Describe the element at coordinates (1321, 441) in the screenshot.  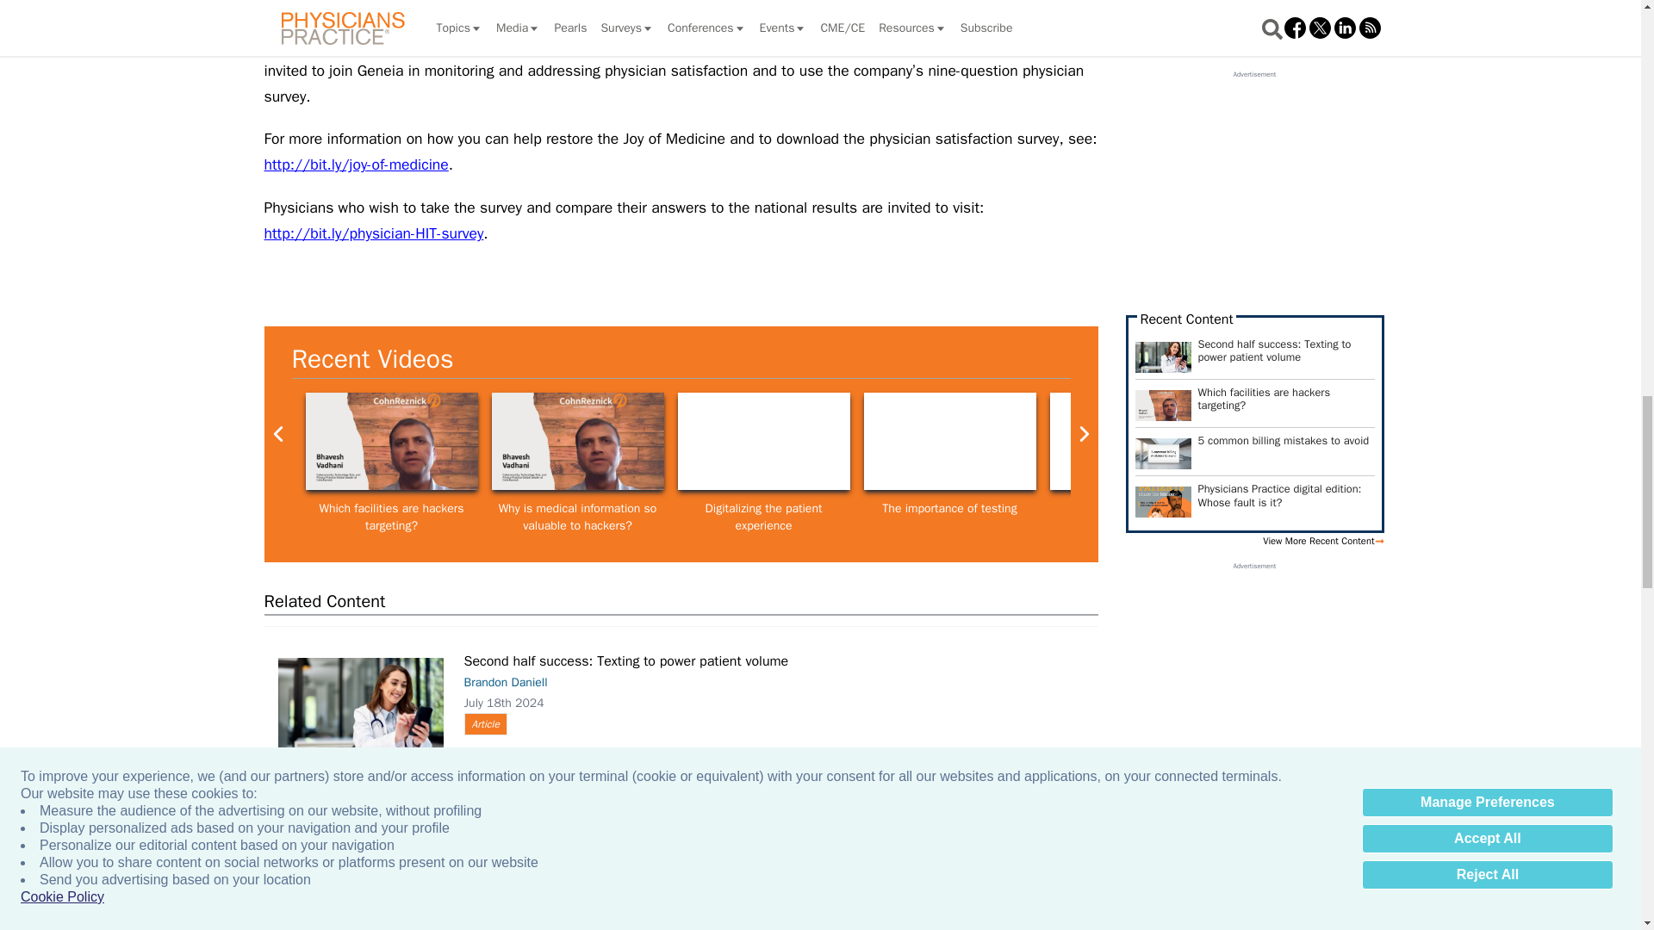
I see `Protecting your practice` at that location.